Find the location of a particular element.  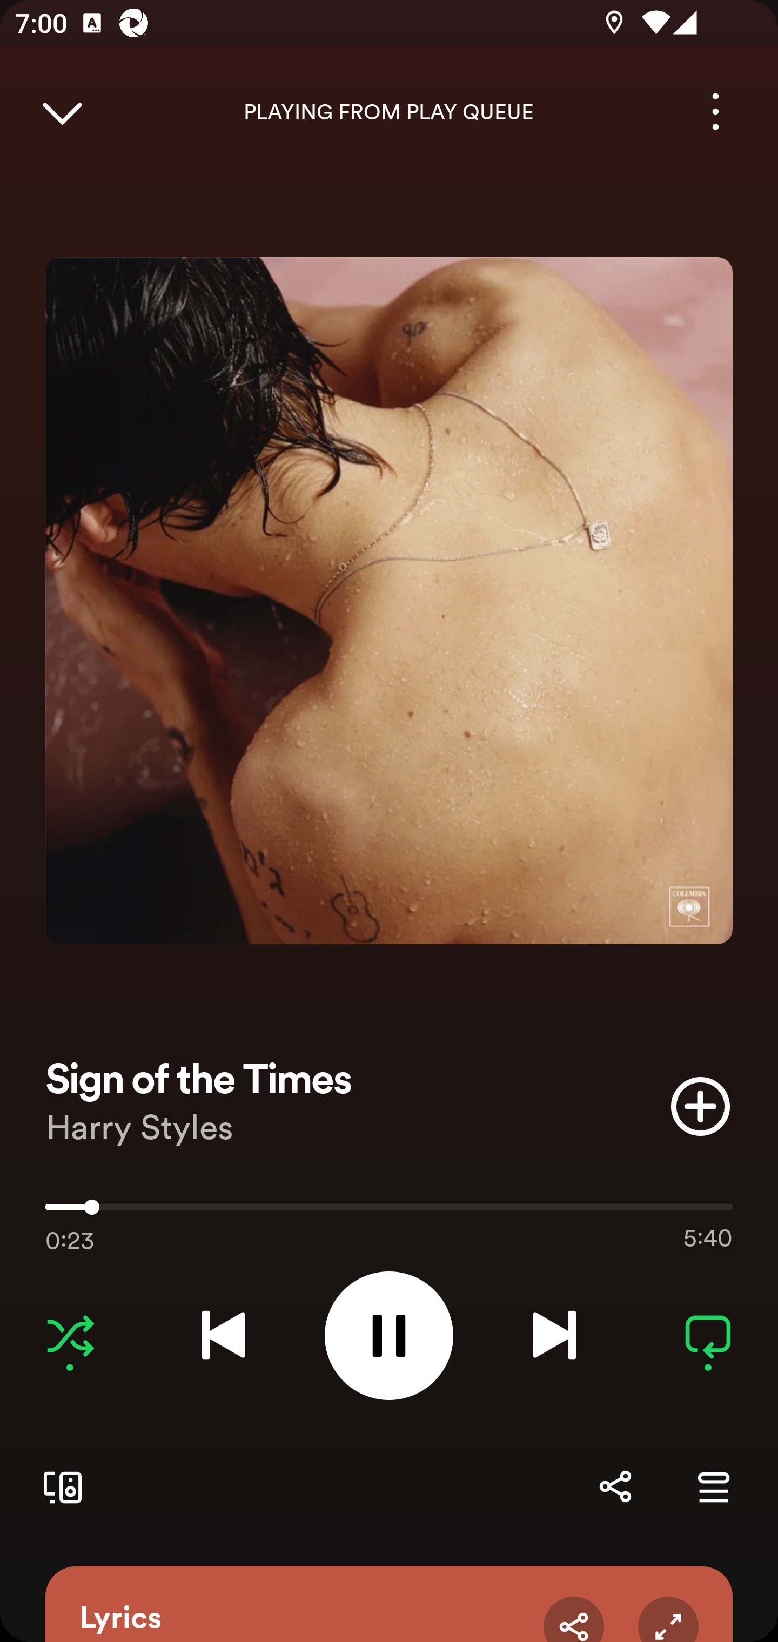

Share is located at coordinates (574, 1619).